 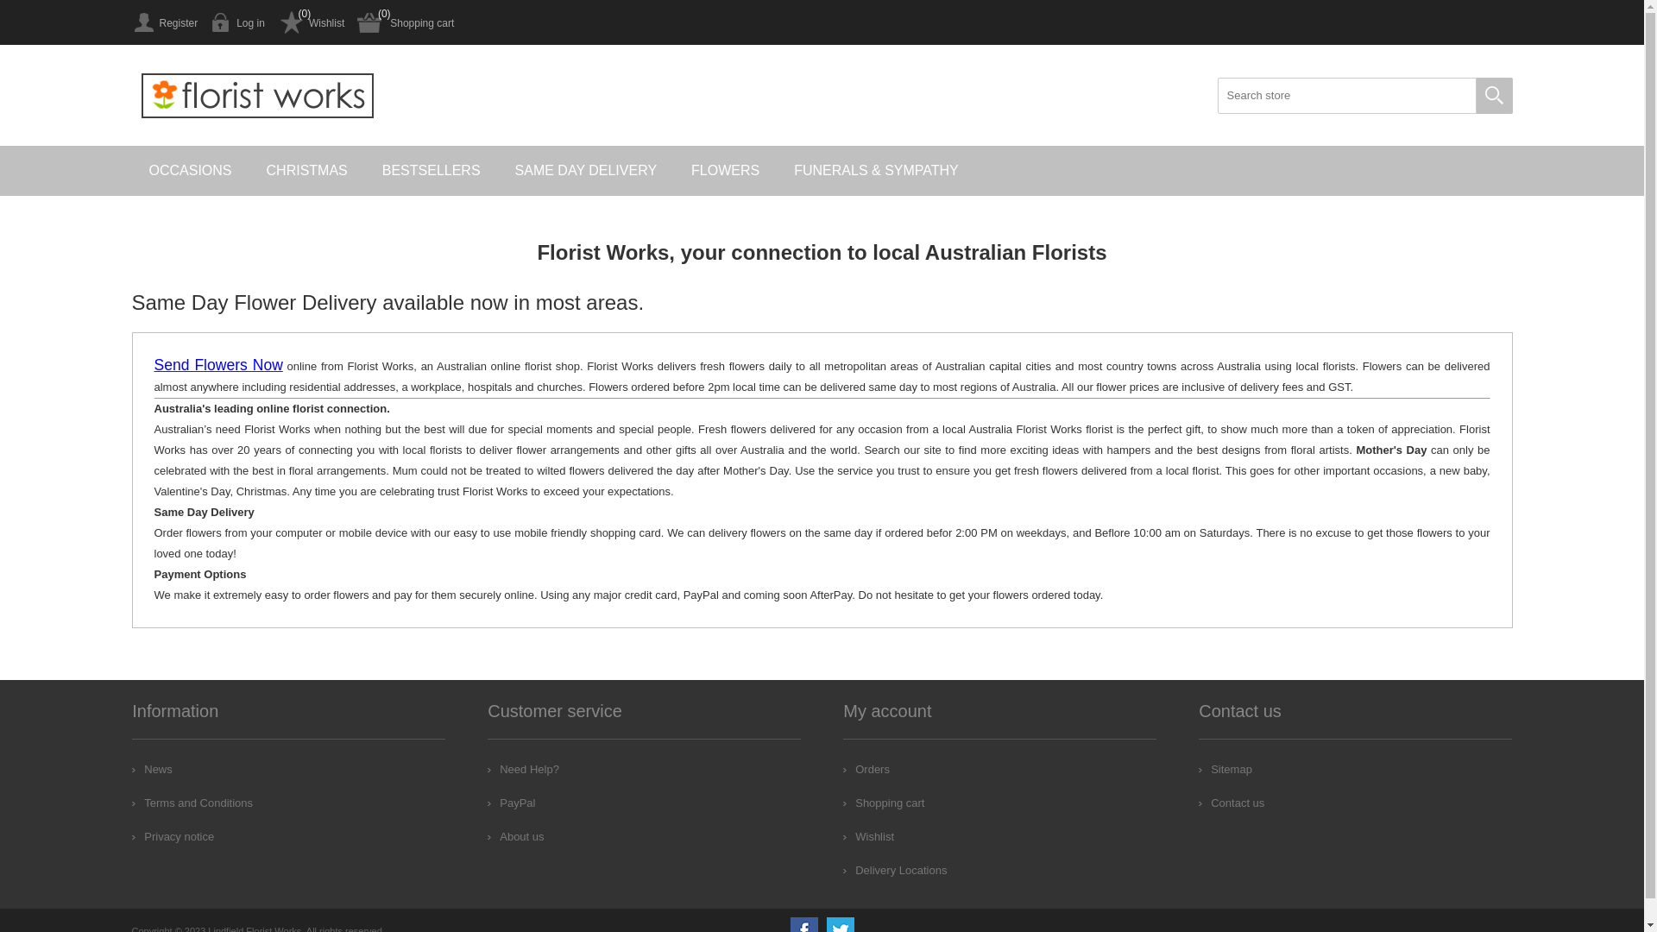 What do you see at coordinates (238, 22) in the screenshot?
I see `Log in` at bounding box center [238, 22].